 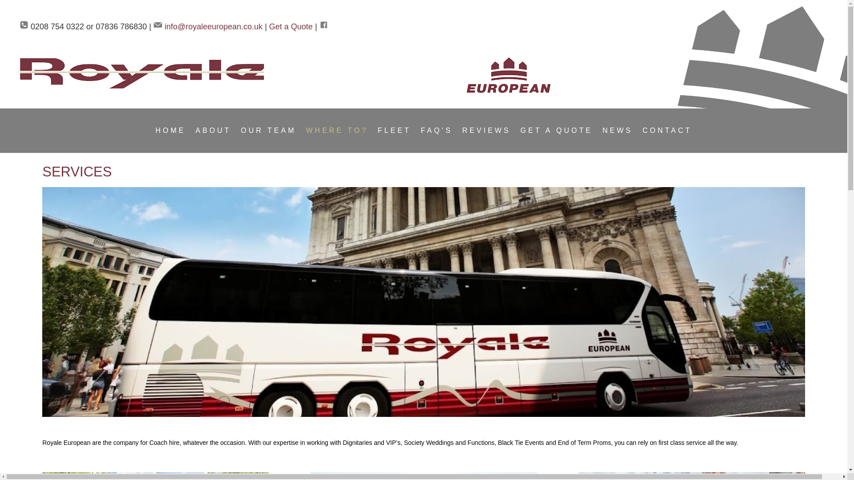 What do you see at coordinates (170, 132) in the screenshot?
I see `HOME` at bounding box center [170, 132].